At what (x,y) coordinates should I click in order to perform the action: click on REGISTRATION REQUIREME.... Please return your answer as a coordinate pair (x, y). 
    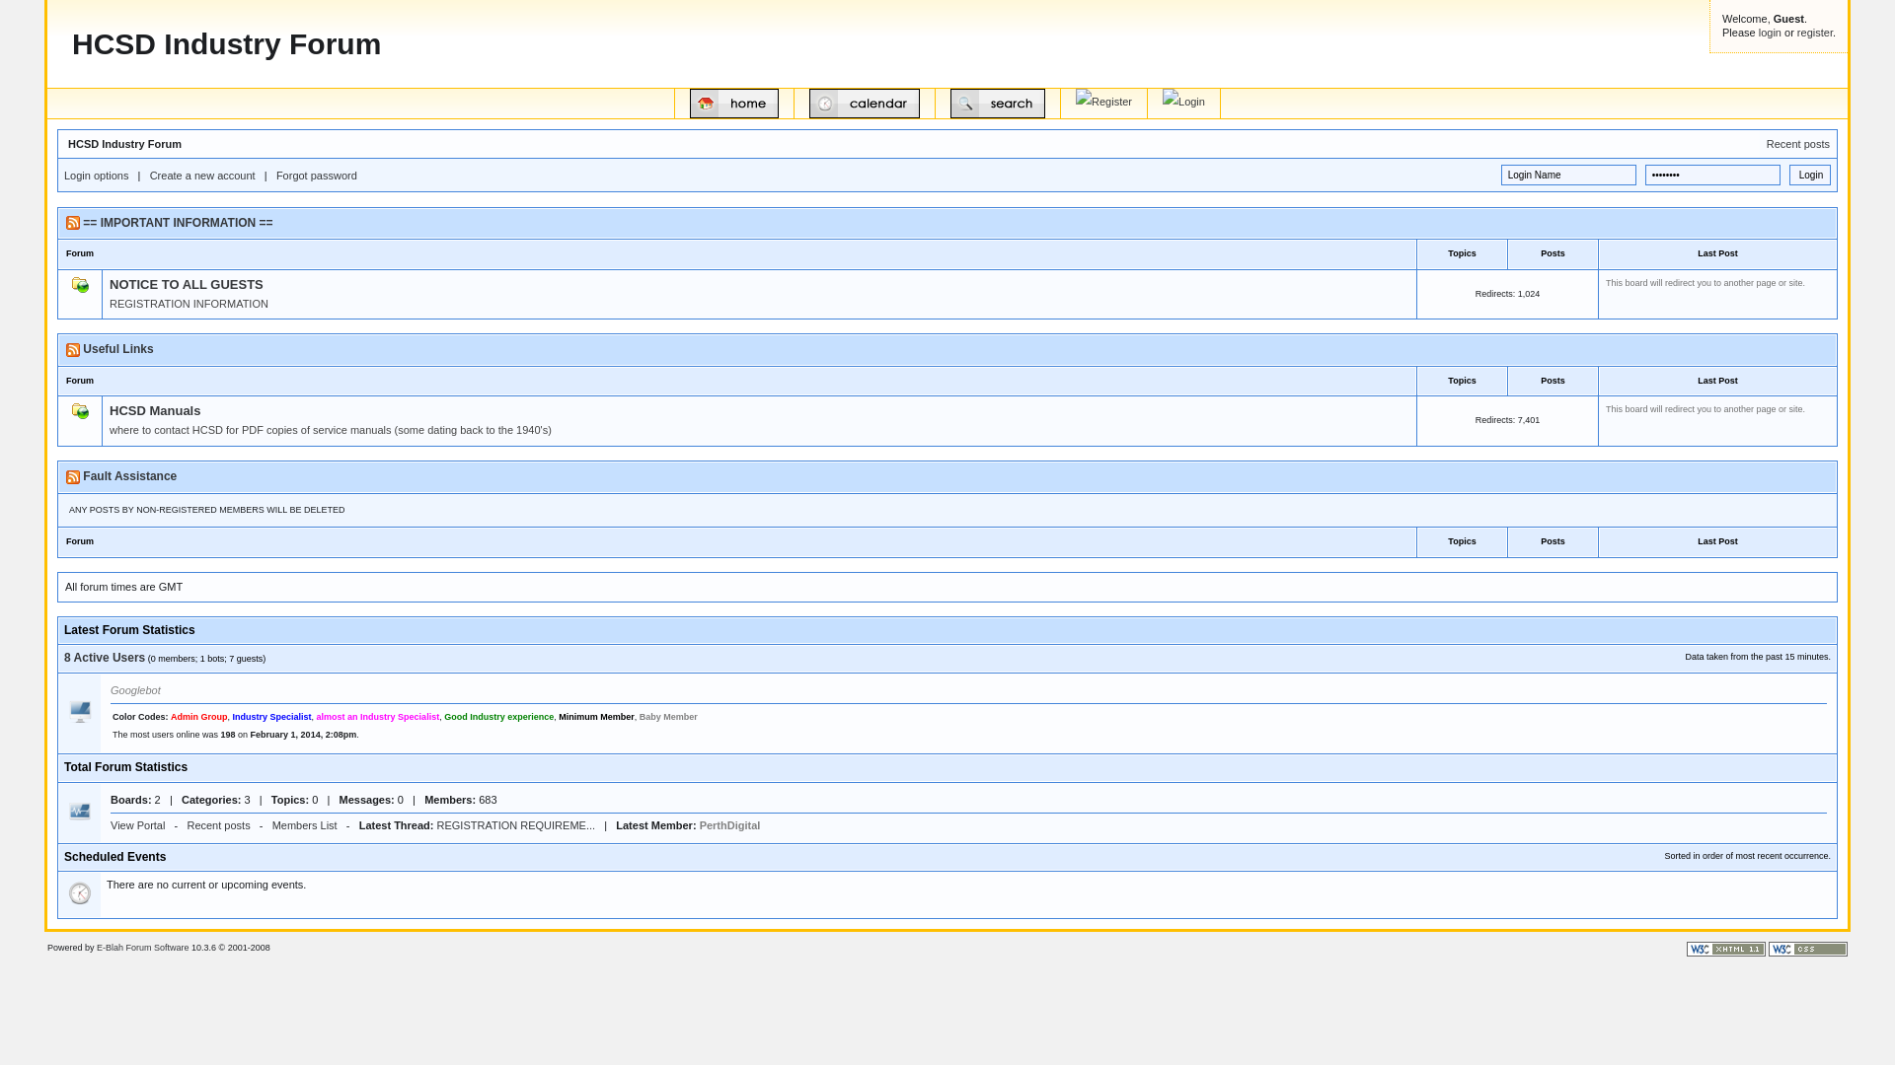
    Looking at the image, I should click on (517, 825).